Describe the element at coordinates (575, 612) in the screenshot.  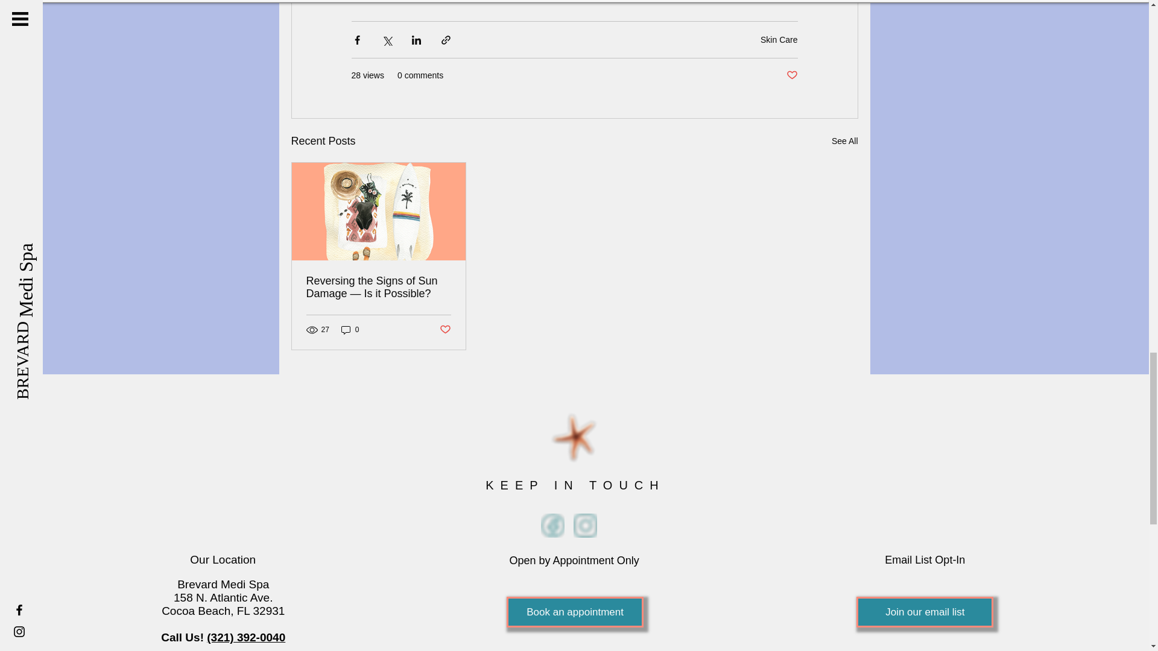
I see `Book an appointment` at that location.